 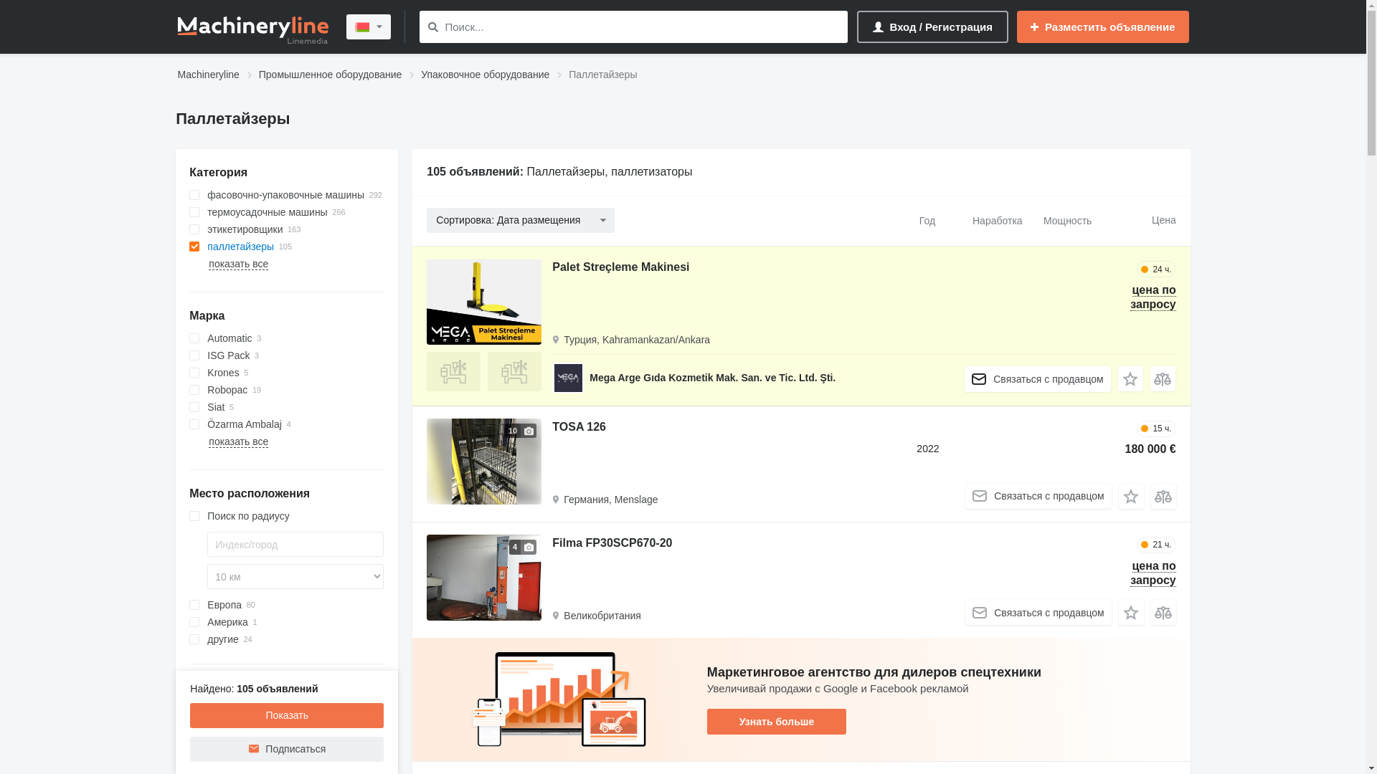 I want to click on Robopac, so click(x=287, y=390).